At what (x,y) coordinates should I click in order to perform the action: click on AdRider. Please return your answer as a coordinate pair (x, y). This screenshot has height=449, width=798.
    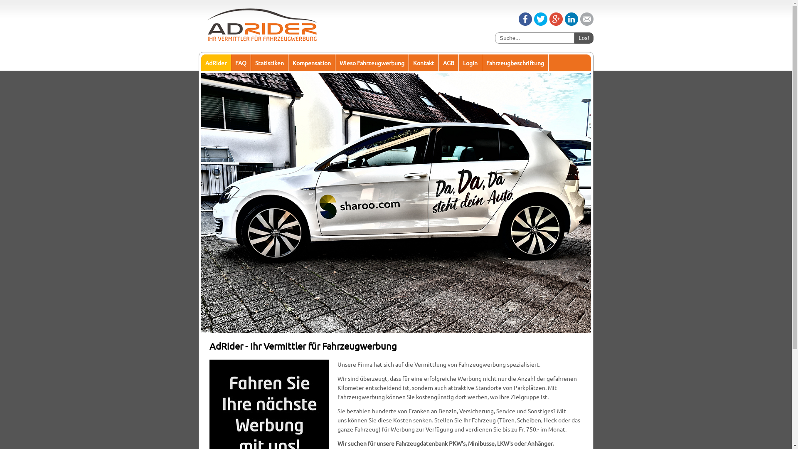
    Looking at the image, I should click on (216, 63).